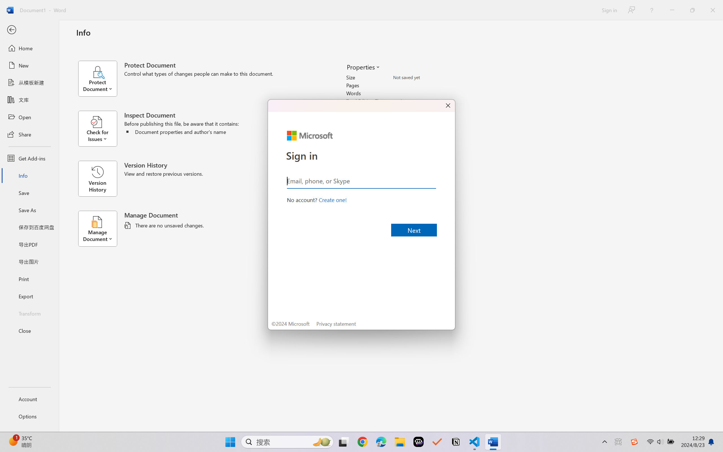 The width and height of the screenshot is (723, 452). Describe the element at coordinates (381, 442) in the screenshot. I see `Microsoft Edge` at that location.